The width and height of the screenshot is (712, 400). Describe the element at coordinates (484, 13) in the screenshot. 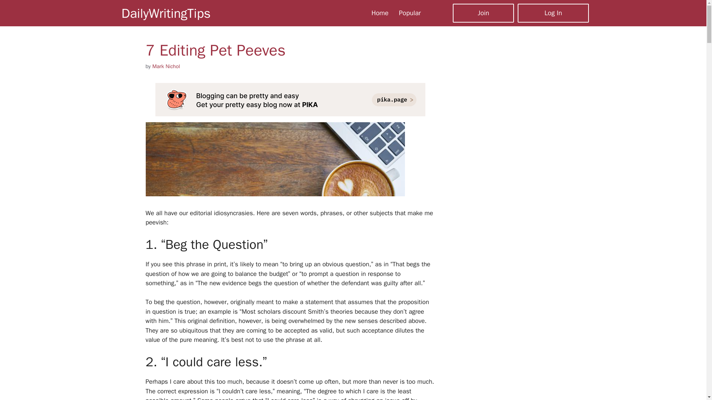

I see `Join` at that location.